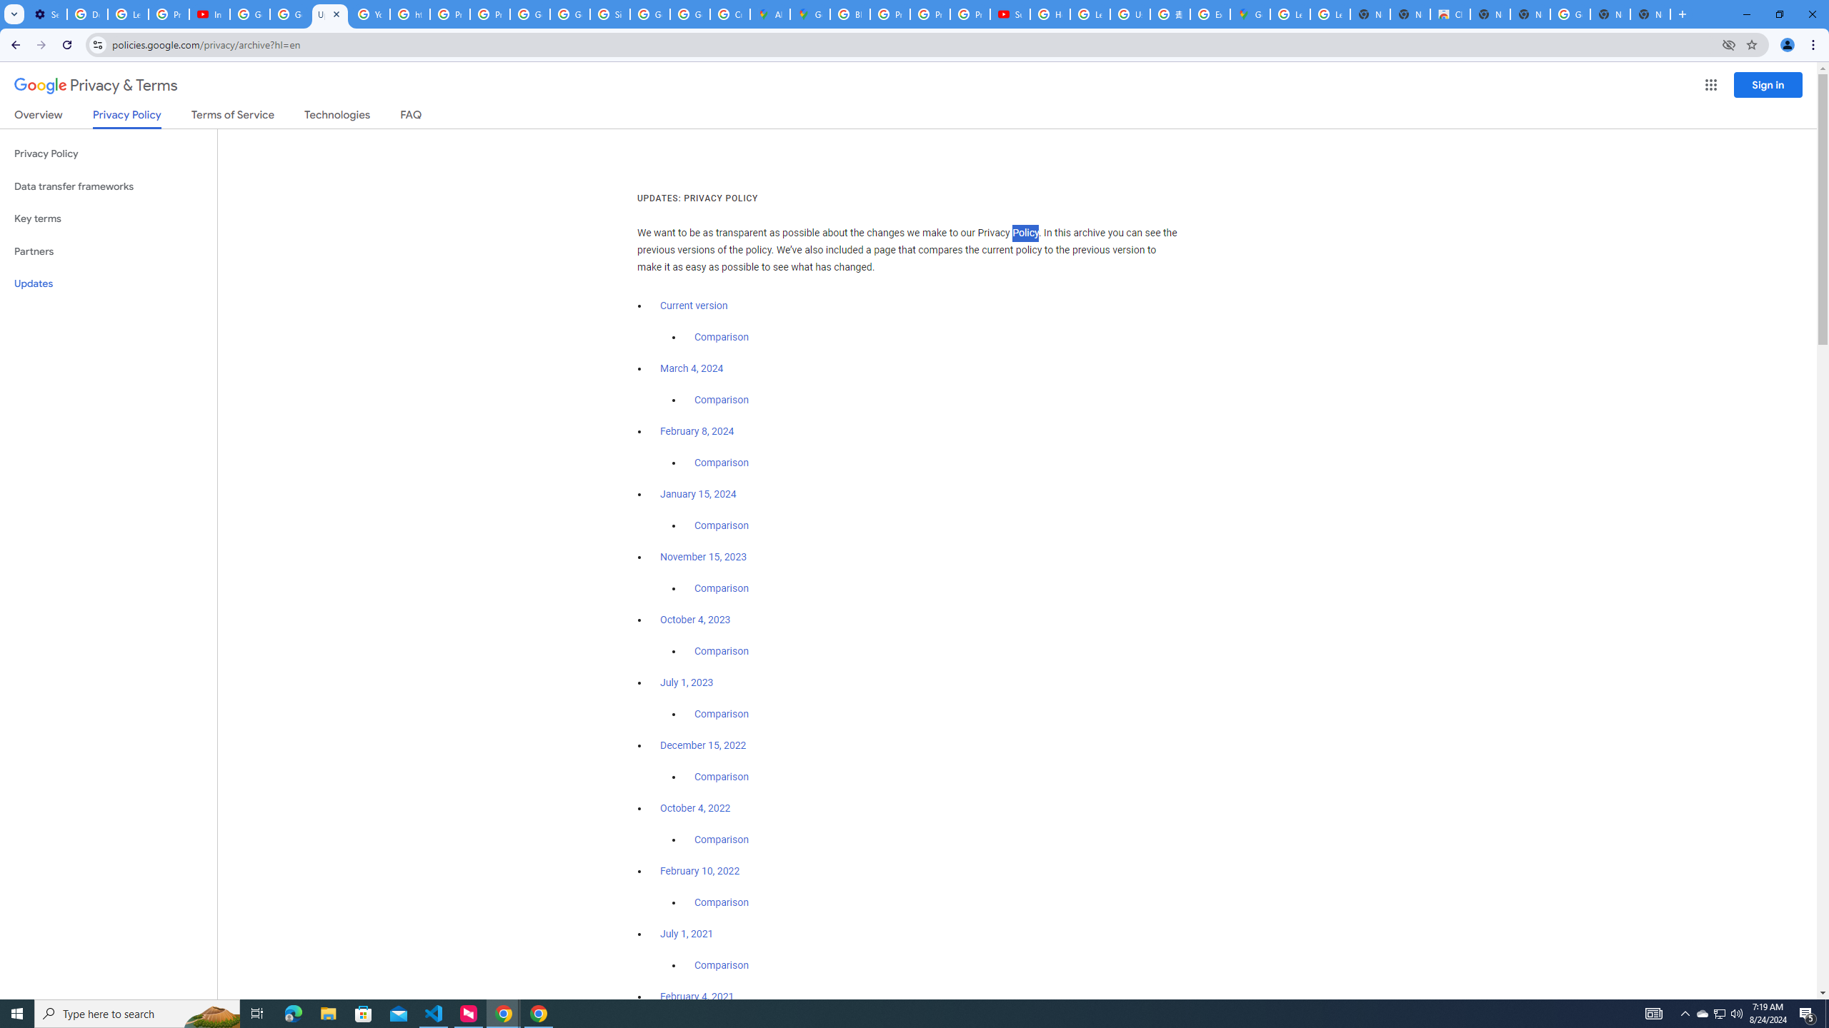 The width and height of the screenshot is (1829, 1028). What do you see at coordinates (889, 14) in the screenshot?
I see `Privacy Help Center - Policies Help` at bounding box center [889, 14].